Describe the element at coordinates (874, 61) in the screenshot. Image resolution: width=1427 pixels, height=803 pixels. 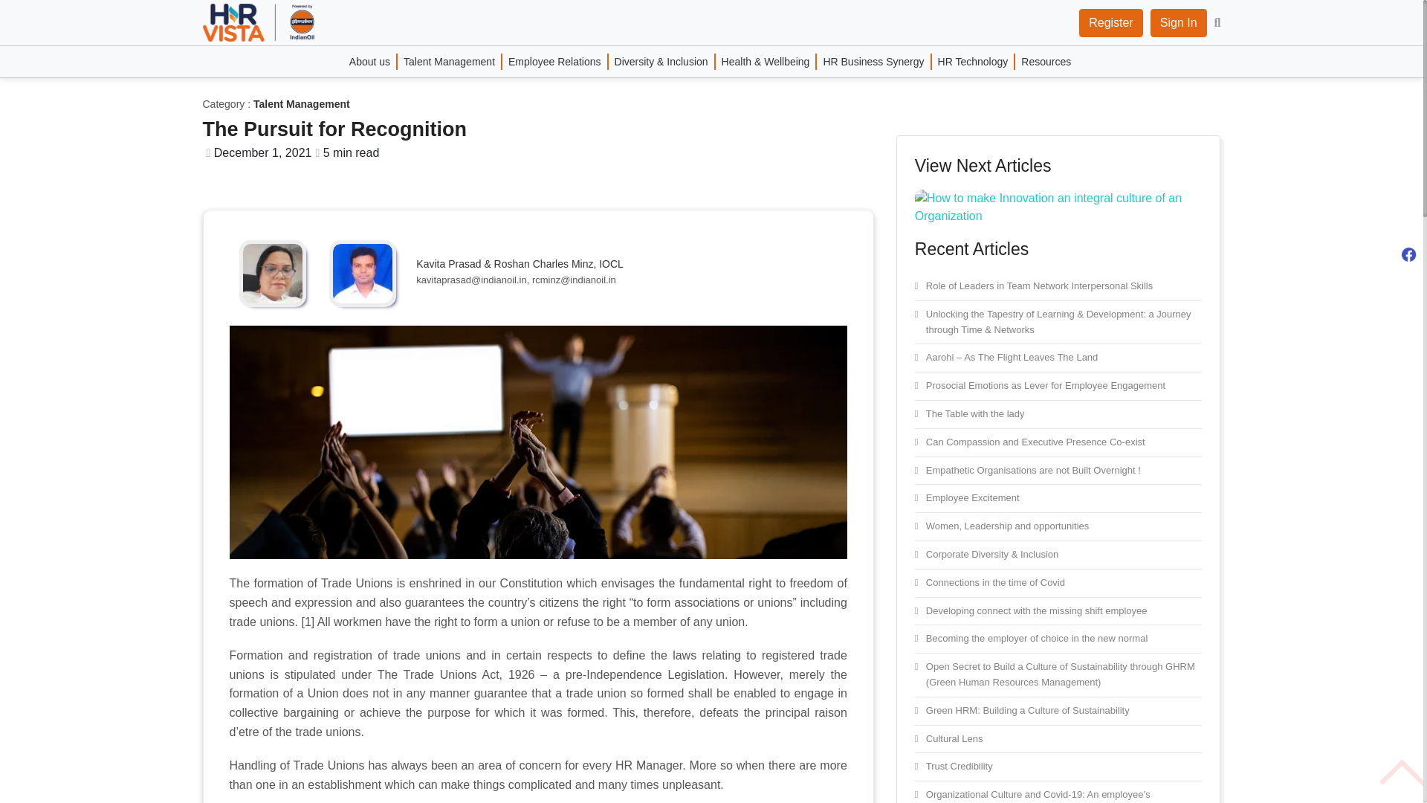
I see `HR Business Synergy` at that location.